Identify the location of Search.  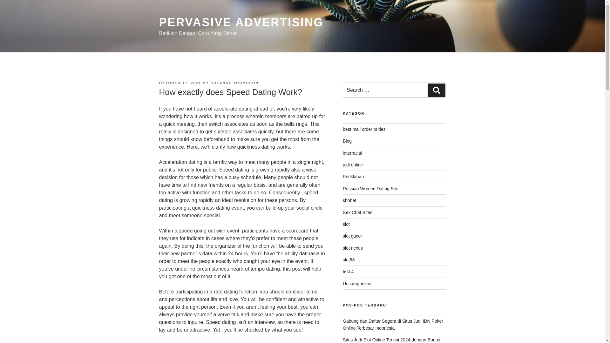
(436, 90).